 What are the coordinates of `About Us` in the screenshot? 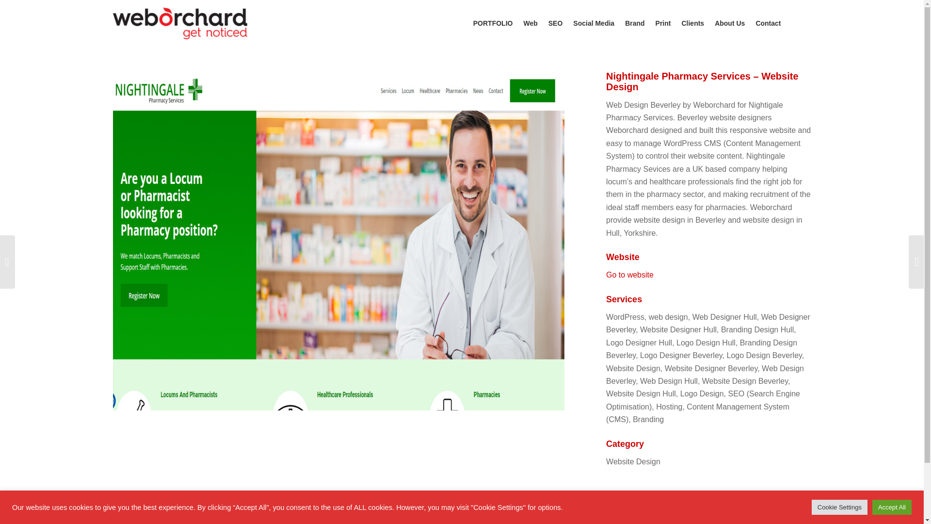 It's located at (730, 23).